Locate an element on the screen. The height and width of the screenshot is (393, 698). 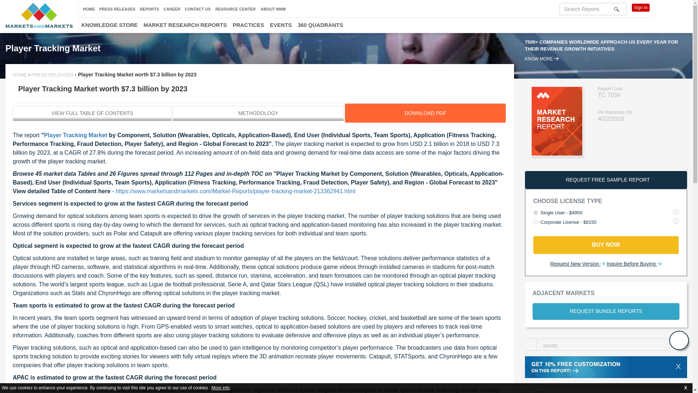
PRESS RELEASES is located at coordinates (117, 9).